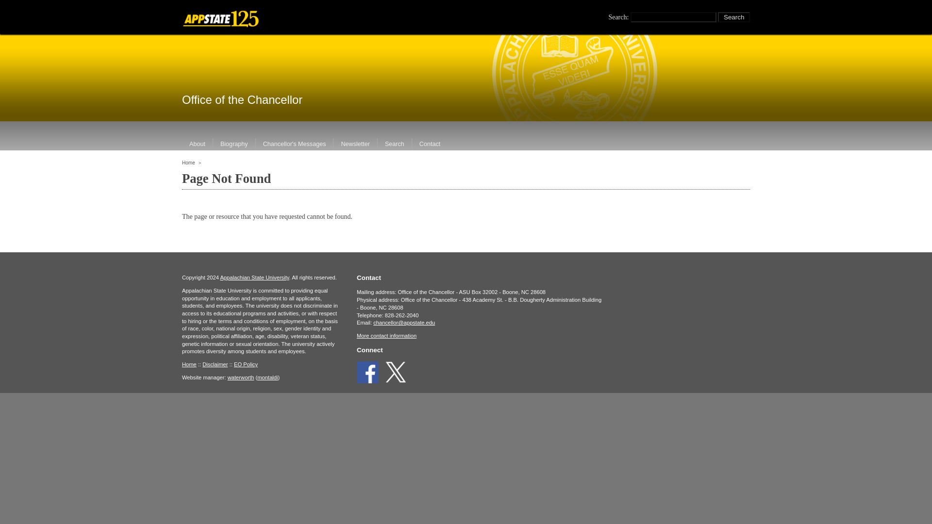  What do you see at coordinates (242, 100) in the screenshot?
I see `Office of the Chancellor` at bounding box center [242, 100].